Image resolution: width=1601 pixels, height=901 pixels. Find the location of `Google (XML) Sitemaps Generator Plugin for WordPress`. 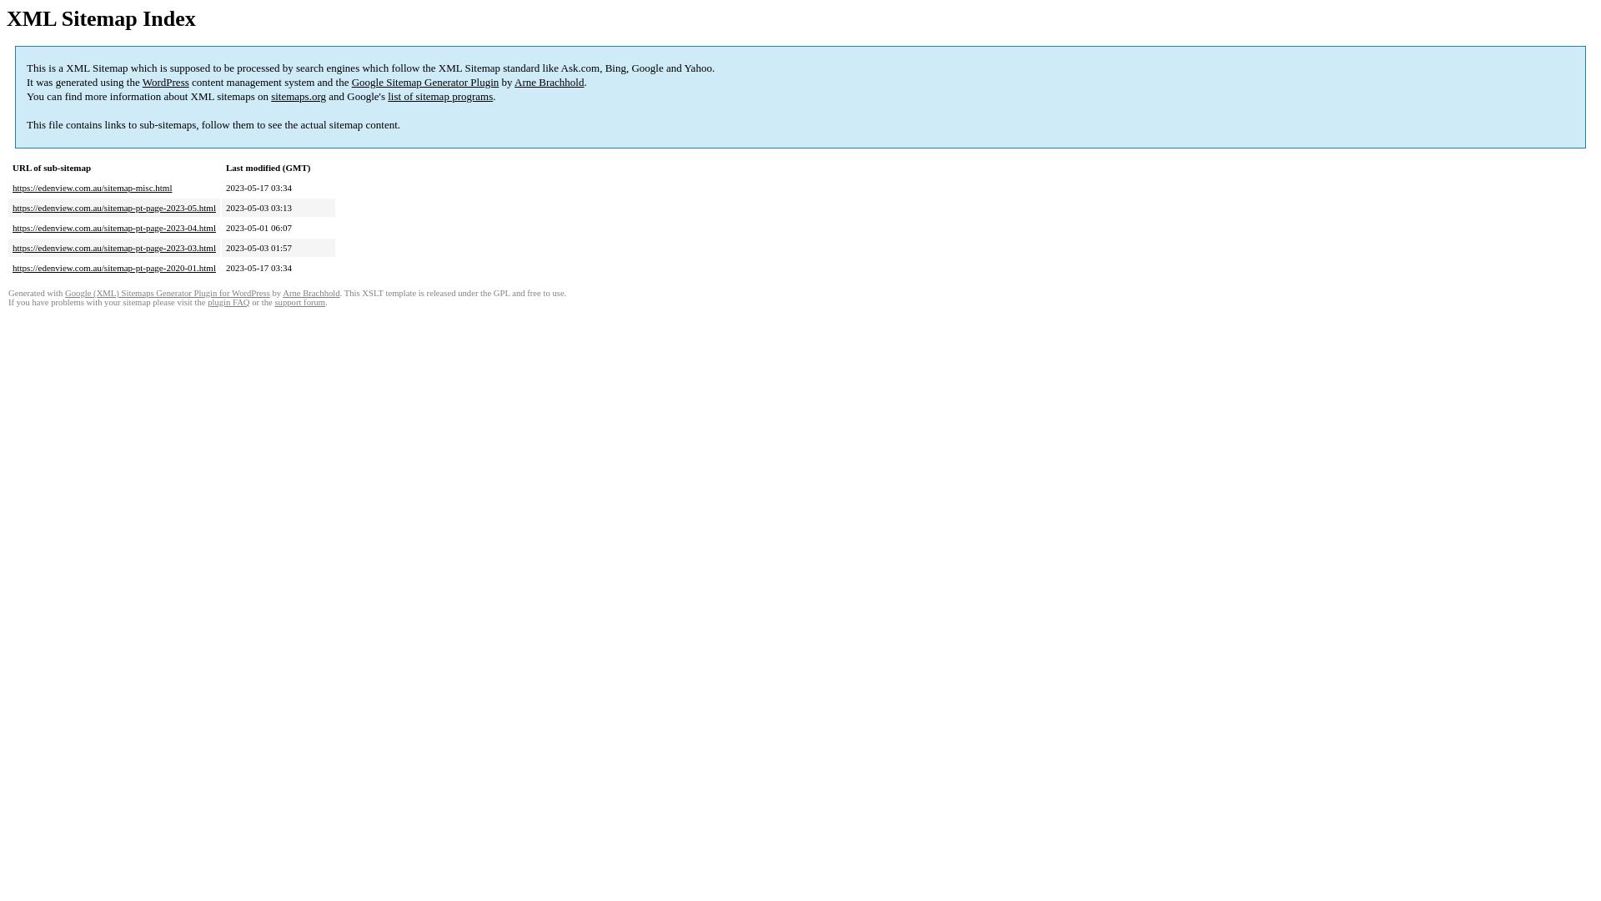

Google (XML) Sitemaps Generator Plugin for WordPress is located at coordinates (168, 294).